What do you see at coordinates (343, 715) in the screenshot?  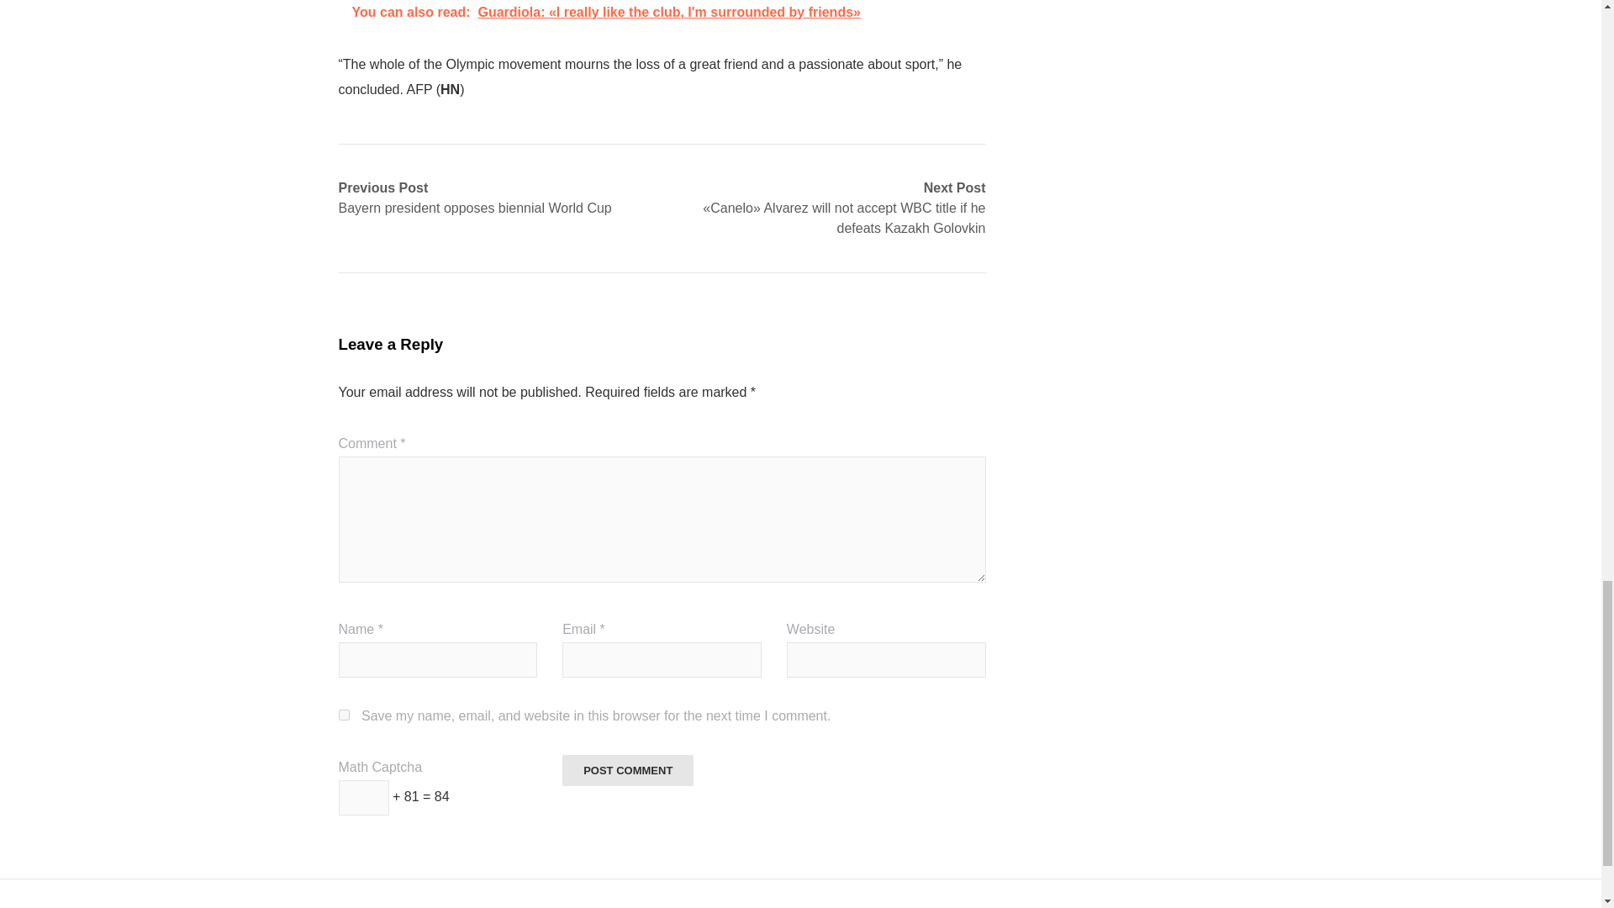 I see `yes` at bounding box center [343, 715].